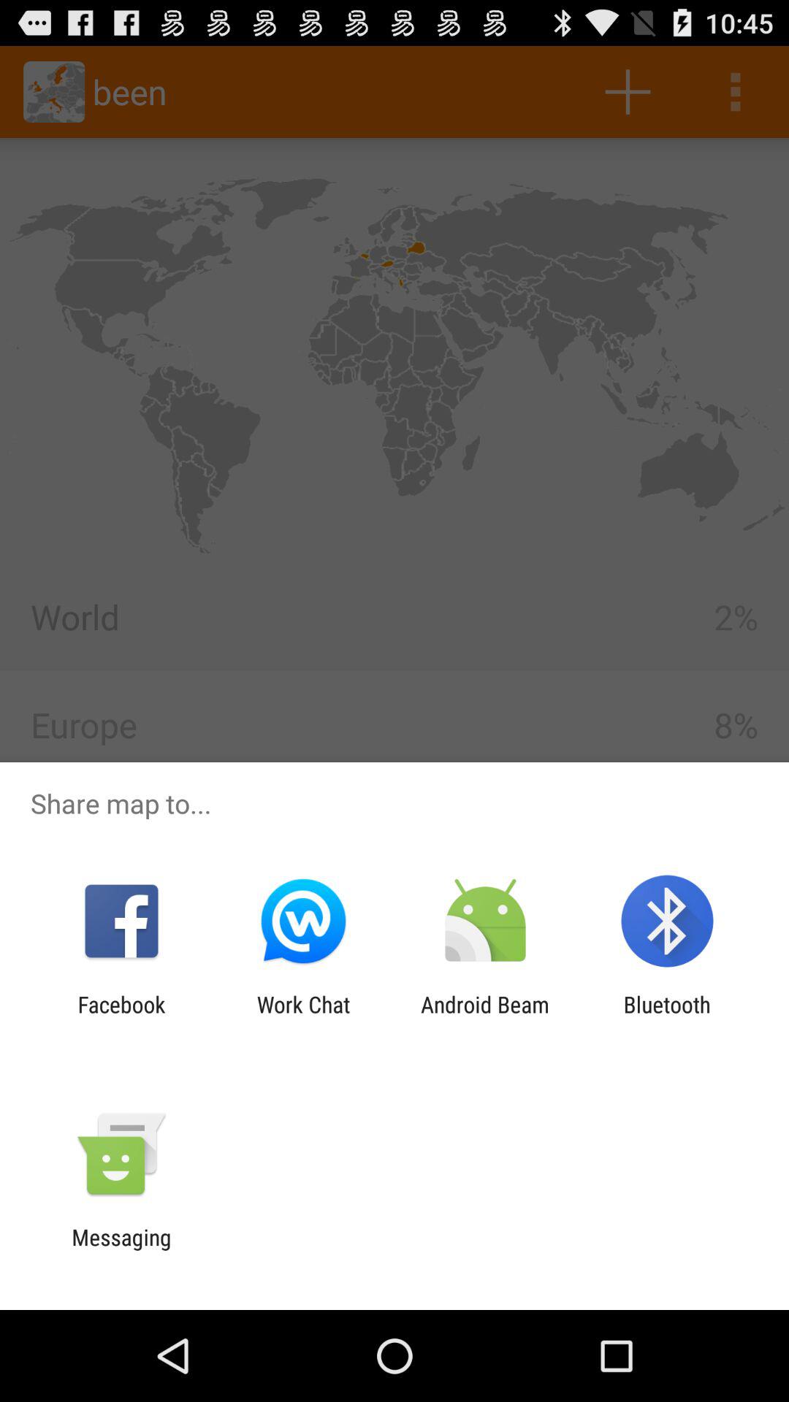 The width and height of the screenshot is (789, 1402). What do you see at coordinates (666, 1017) in the screenshot?
I see `flip until bluetooth icon` at bounding box center [666, 1017].